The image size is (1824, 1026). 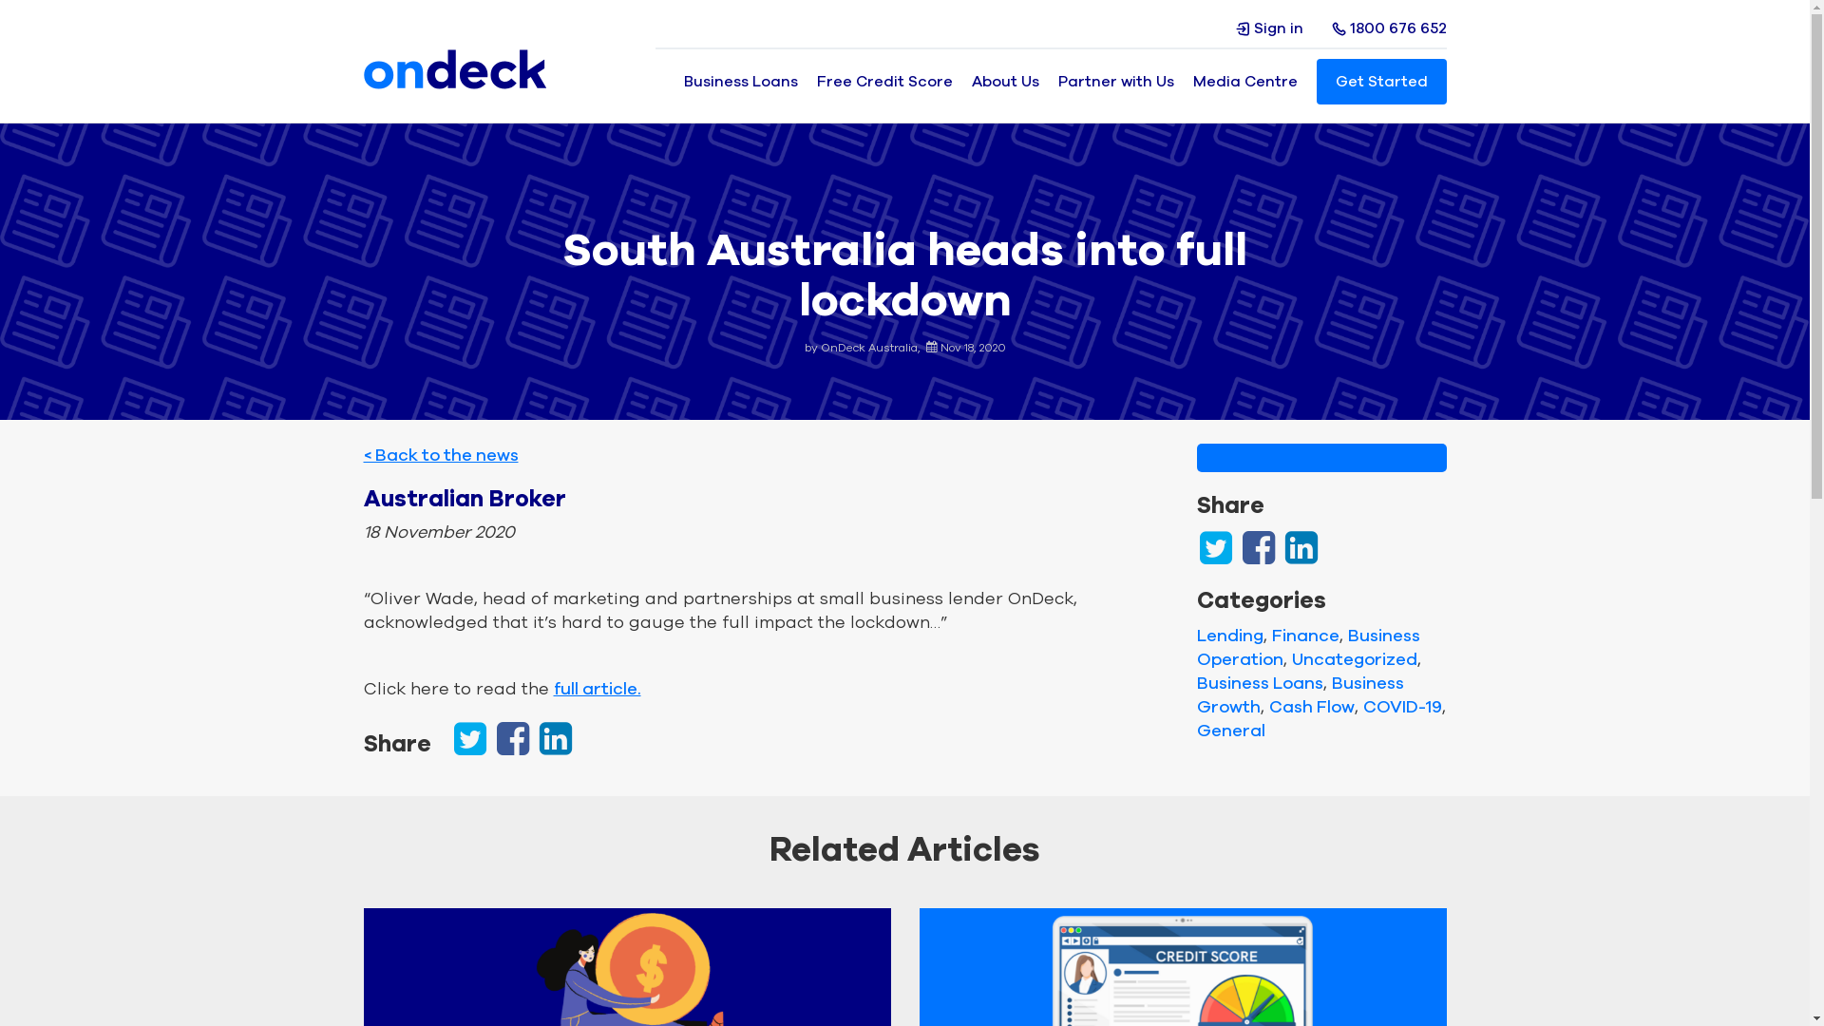 I want to click on Lending, so click(x=1230, y=636).